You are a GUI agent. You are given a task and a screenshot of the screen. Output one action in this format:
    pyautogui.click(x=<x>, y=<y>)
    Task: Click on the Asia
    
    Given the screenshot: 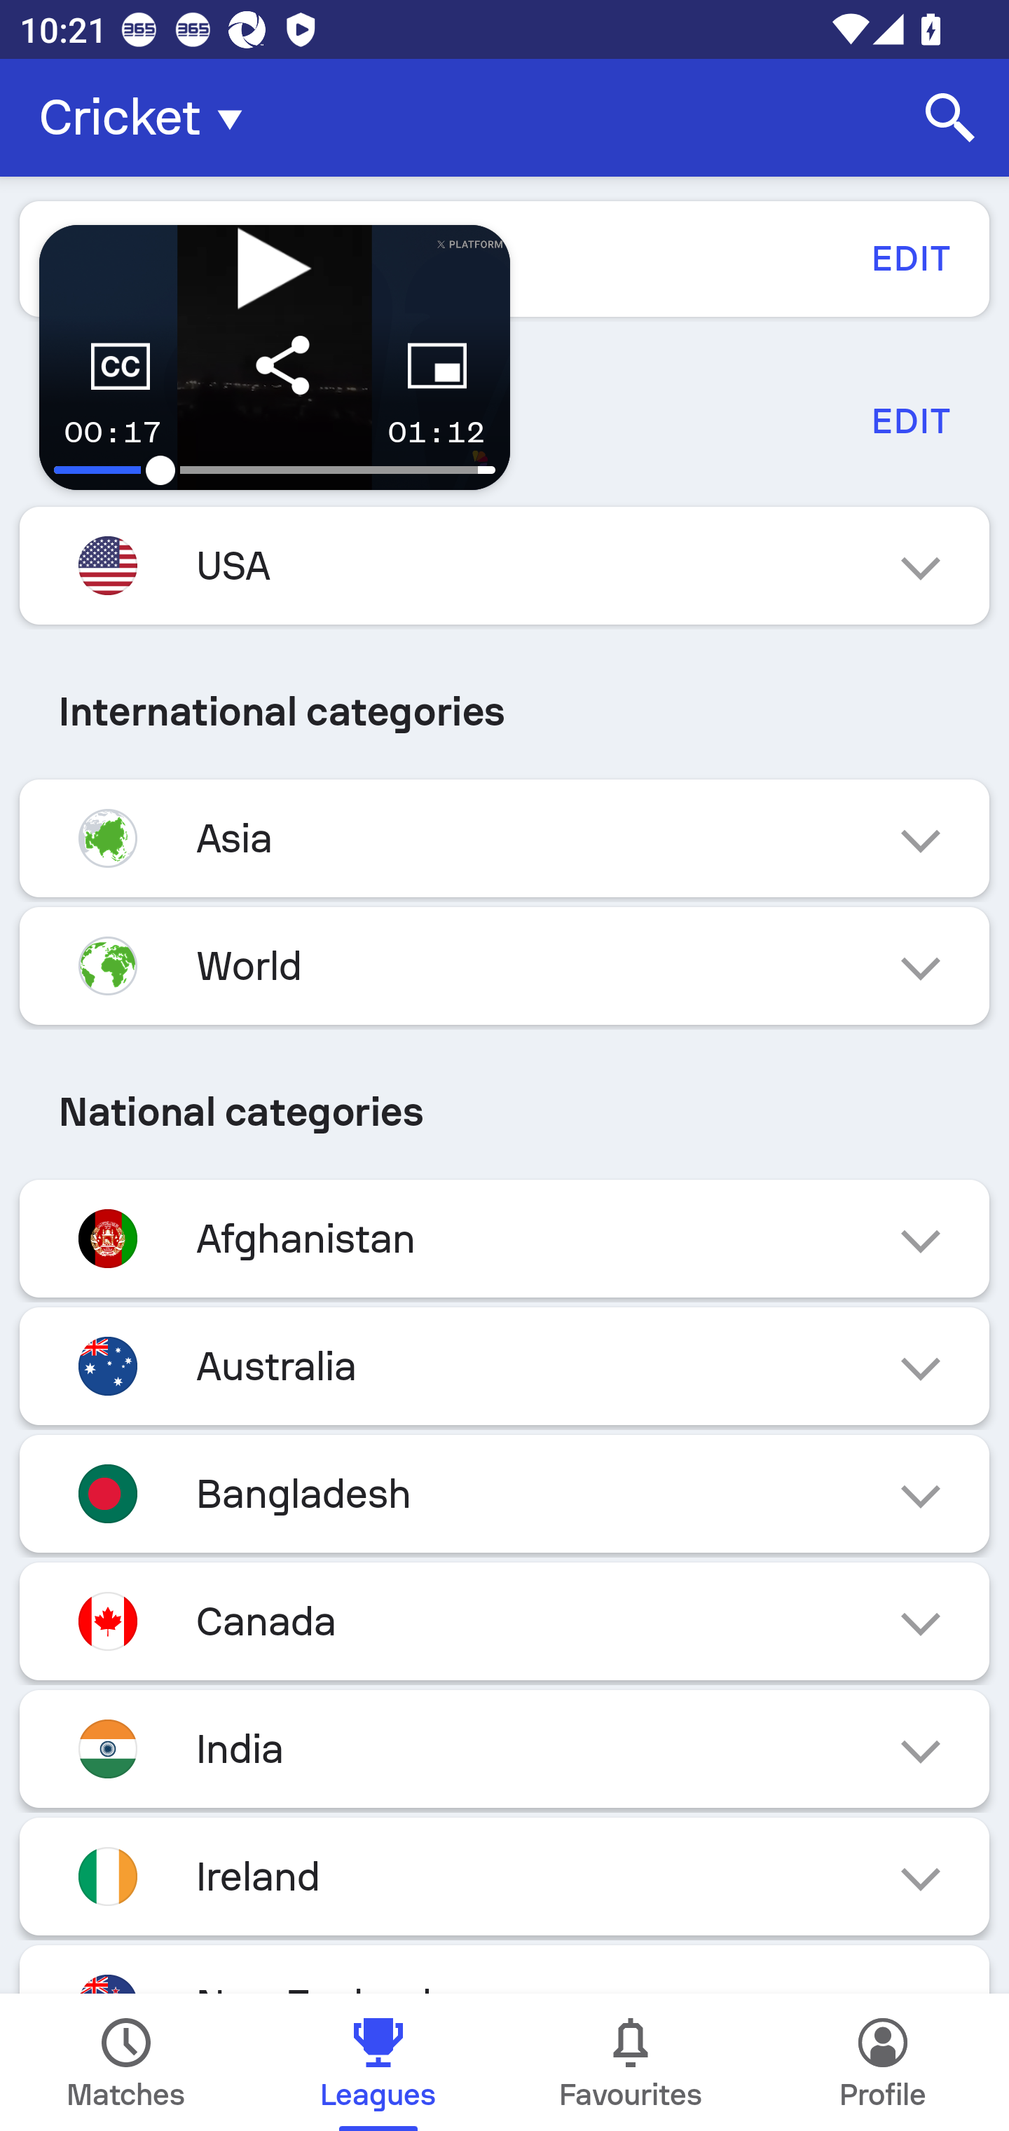 What is the action you would take?
    pyautogui.click(x=504, y=838)
    